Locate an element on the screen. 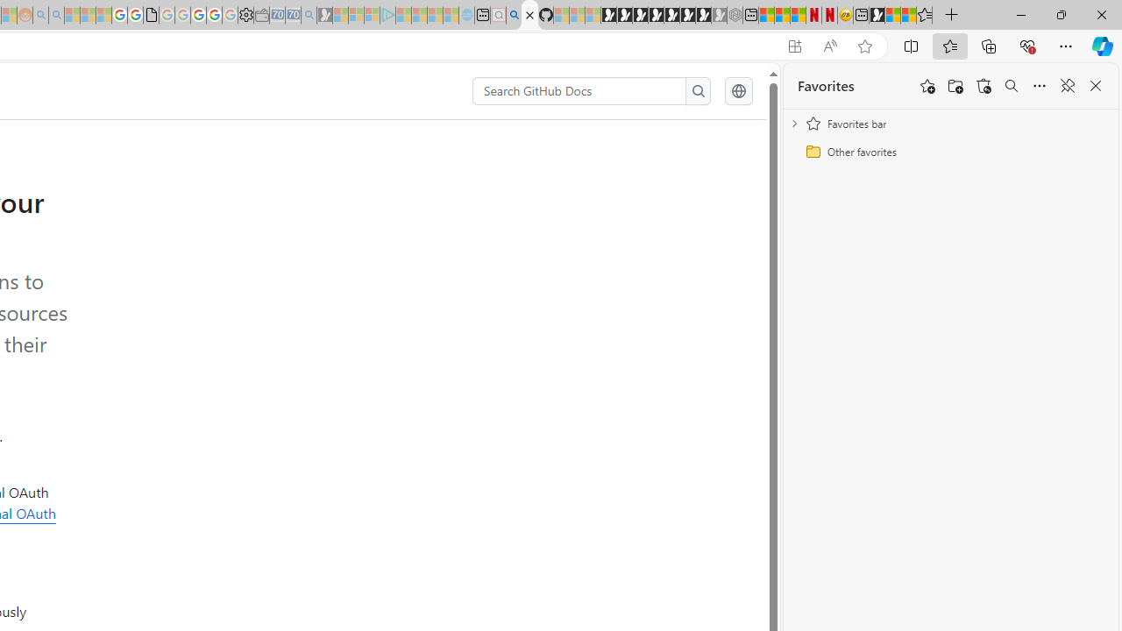 The image size is (1122, 631). Add this page to favorites is located at coordinates (927, 86).